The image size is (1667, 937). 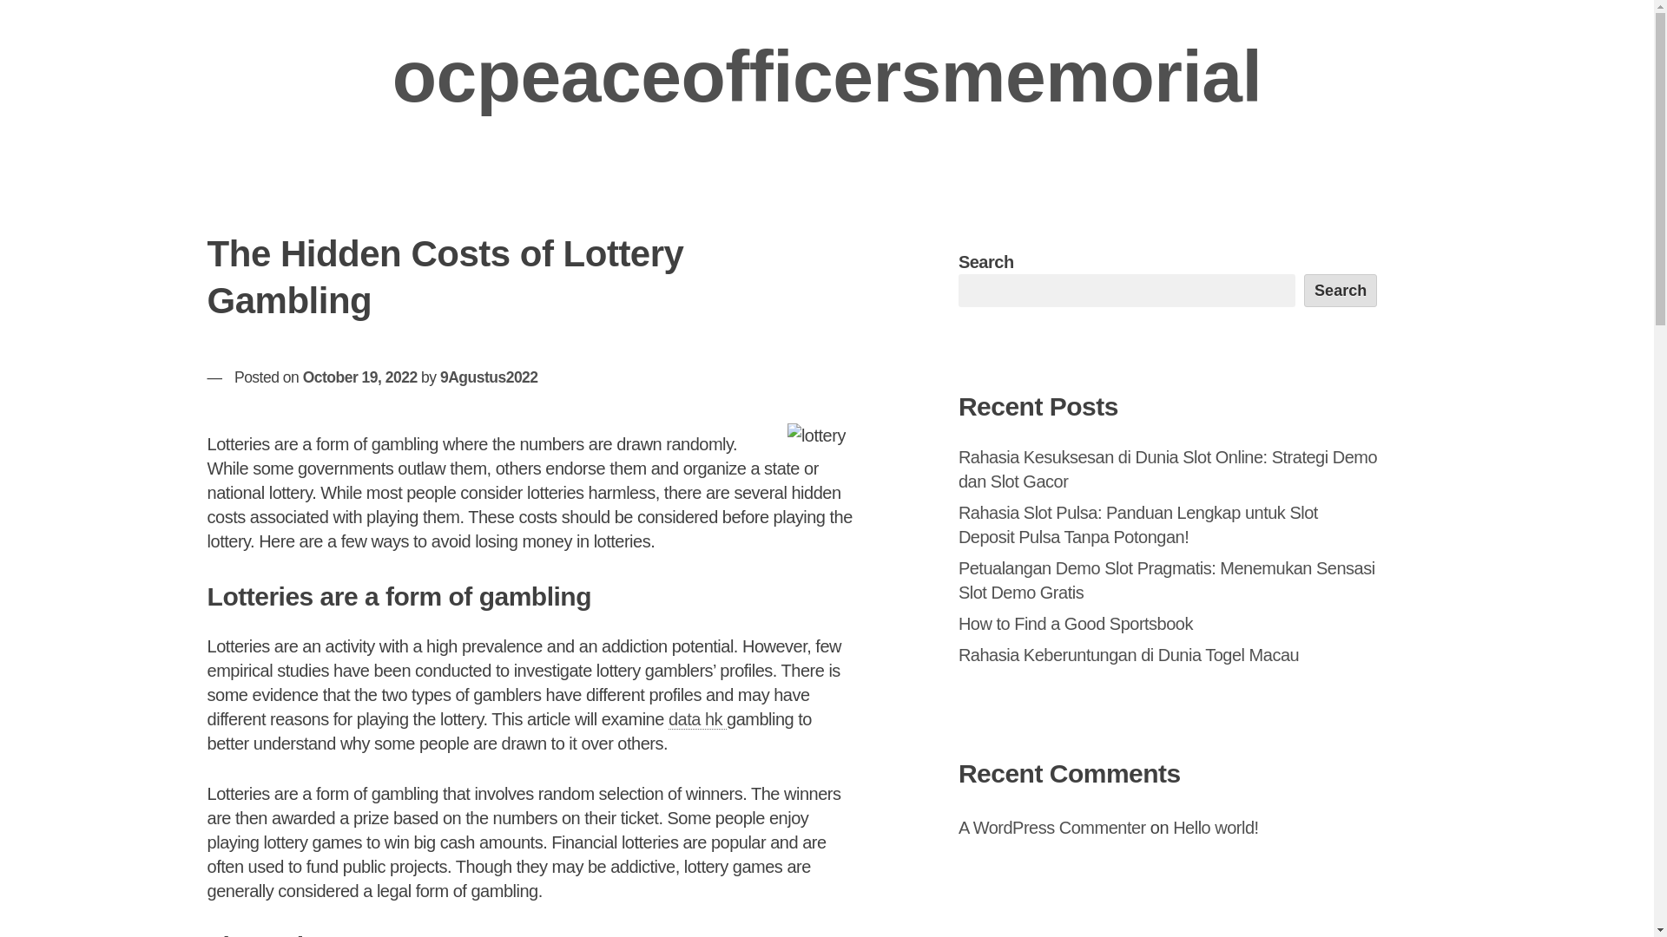 I want to click on Search, so click(x=1341, y=291).